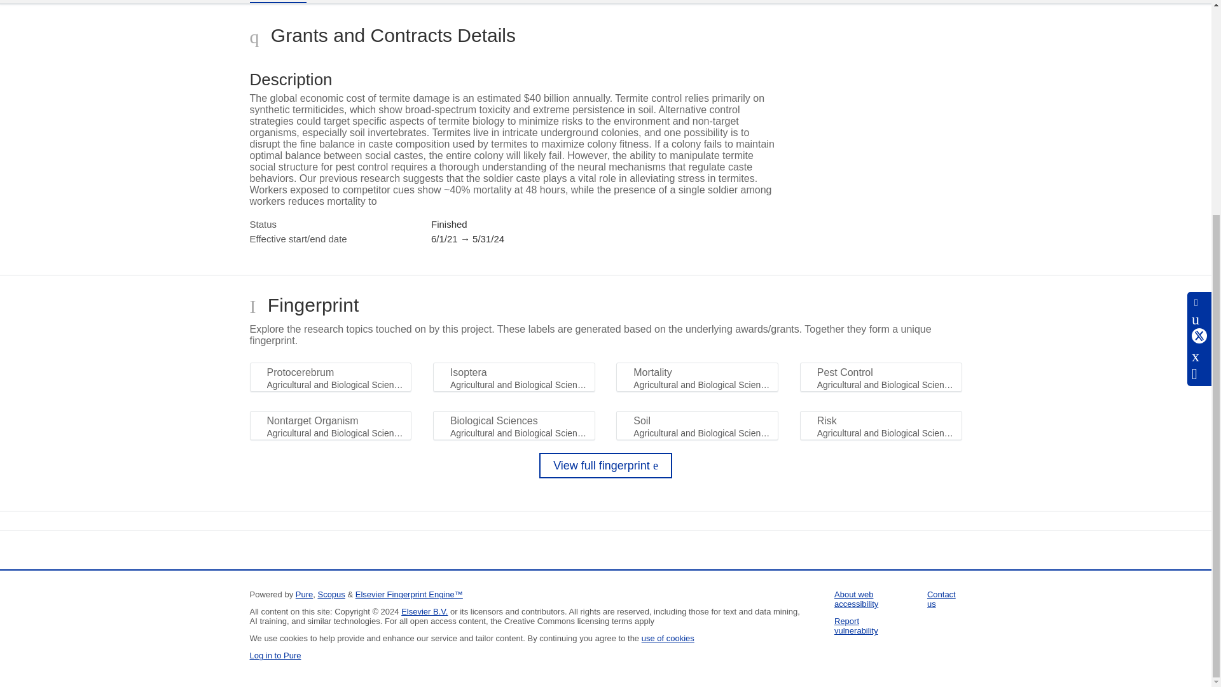 The image size is (1221, 687). What do you see at coordinates (275, 655) in the screenshot?
I see `Log in to Pure` at bounding box center [275, 655].